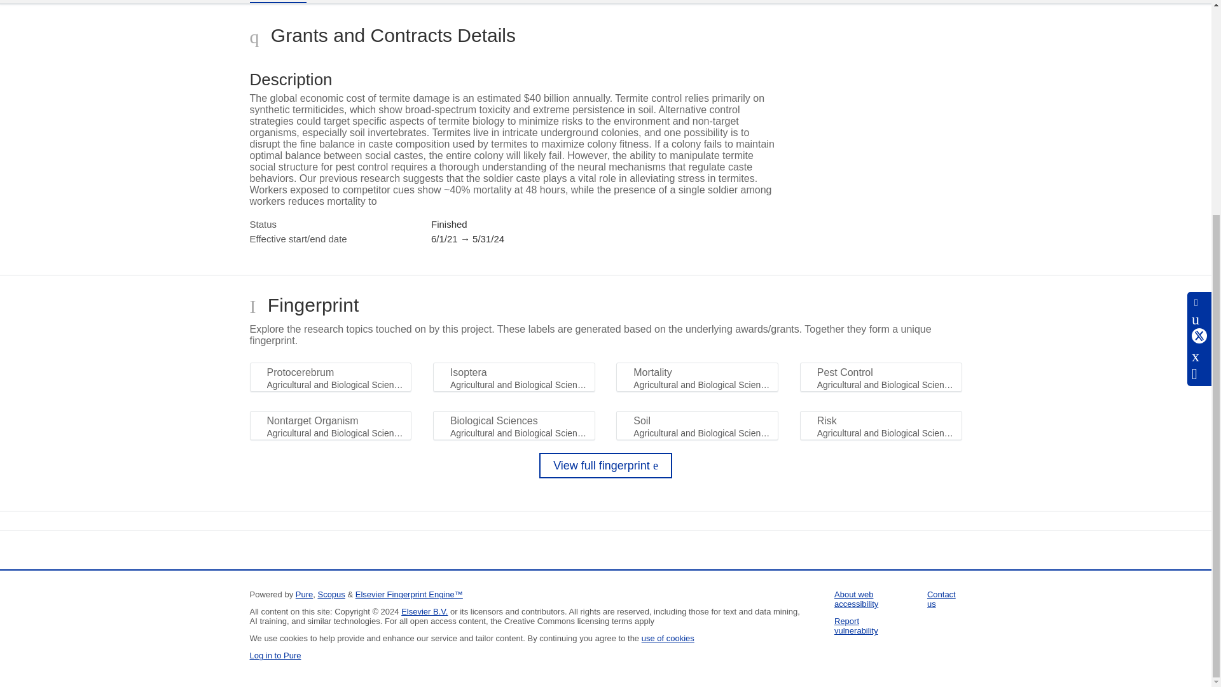 The image size is (1221, 687). What do you see at coordinates (275, 655) in the screenshot?
I see `Log in to Pure` at bounding box center [275, 655].